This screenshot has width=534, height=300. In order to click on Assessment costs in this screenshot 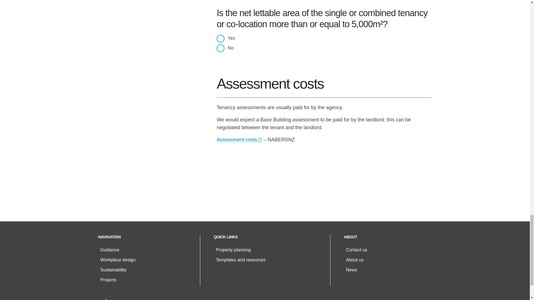, I will do `click(239, 140)`.